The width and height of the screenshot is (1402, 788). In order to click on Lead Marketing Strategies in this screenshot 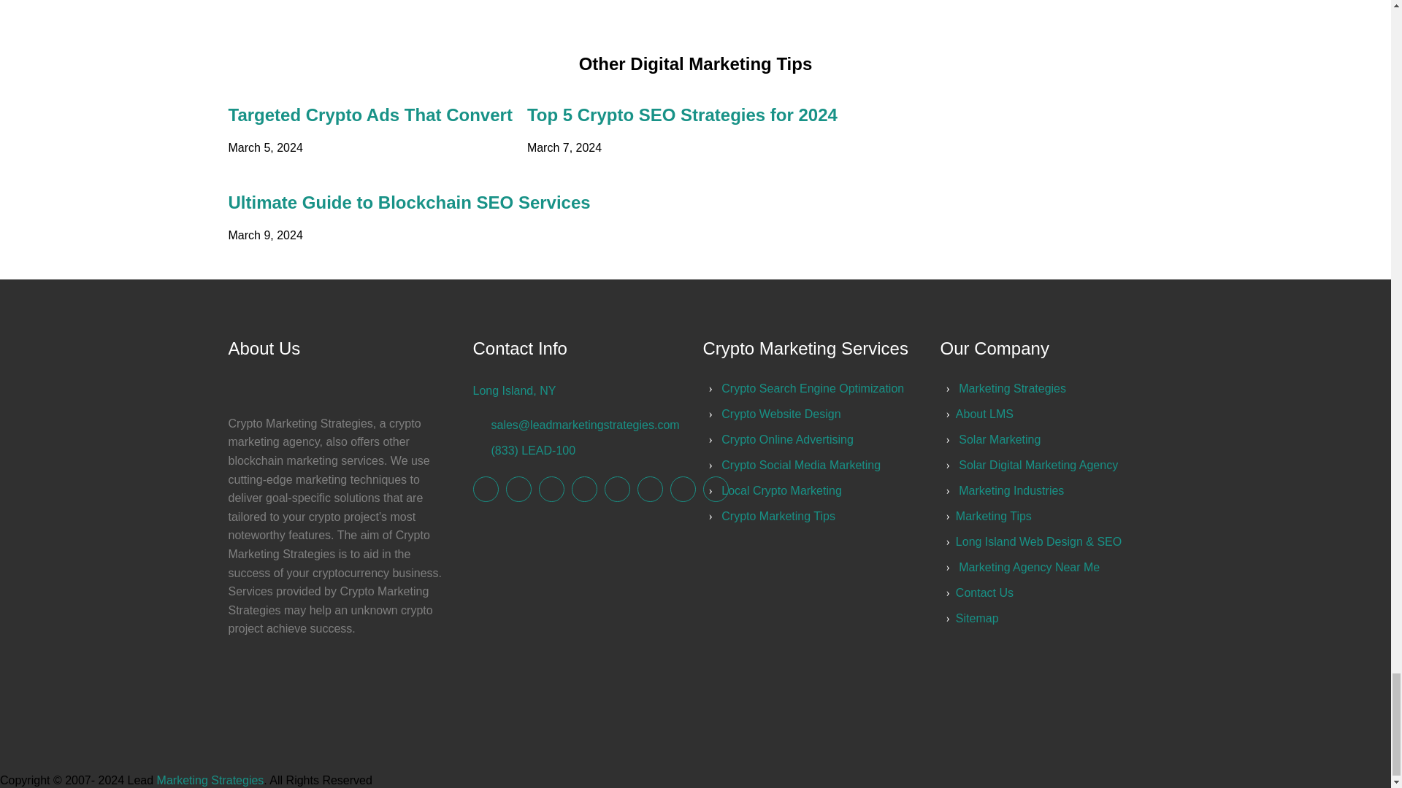, I will do `click(1012, 388)`.